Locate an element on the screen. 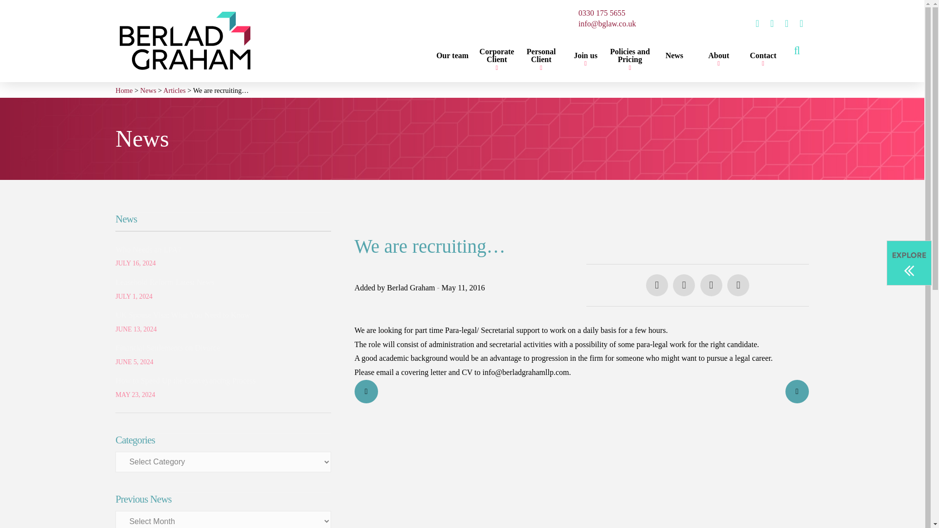 The image size is (939, 528). Contact is located at coordinates (763, 57).